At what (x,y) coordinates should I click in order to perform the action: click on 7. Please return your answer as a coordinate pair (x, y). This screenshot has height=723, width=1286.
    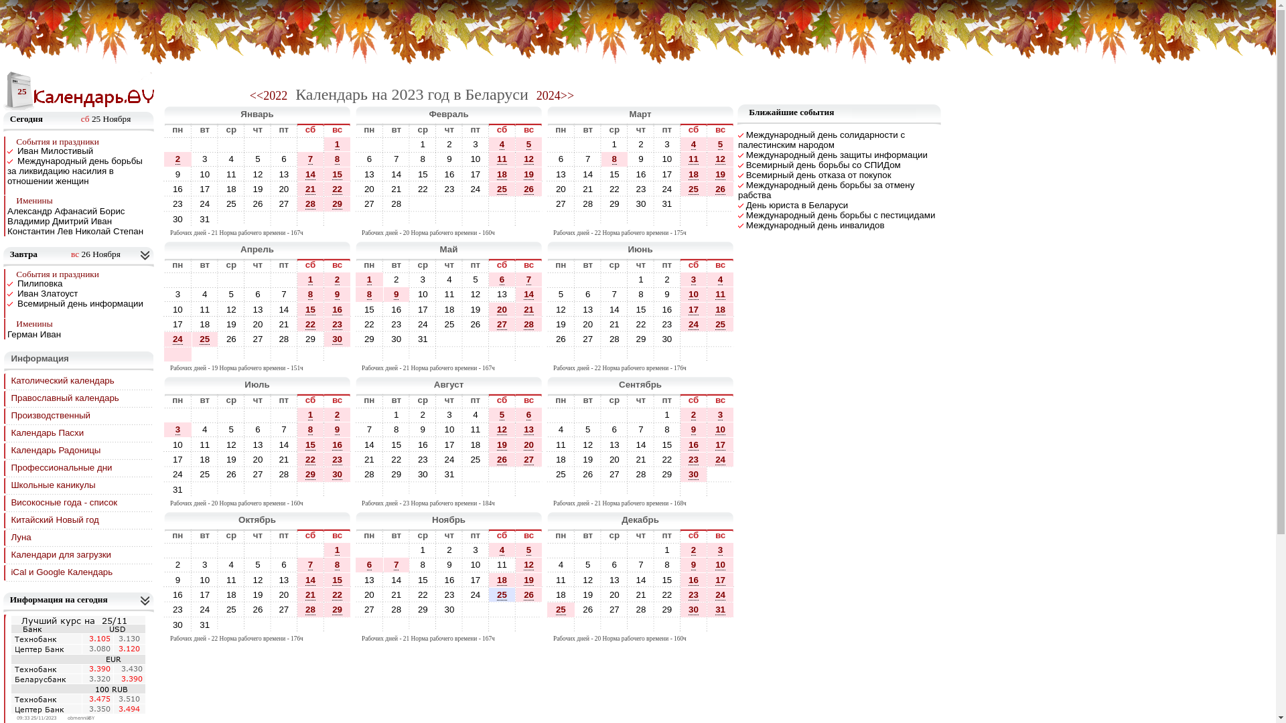
    Looking at the image, I should click on (311, 565).